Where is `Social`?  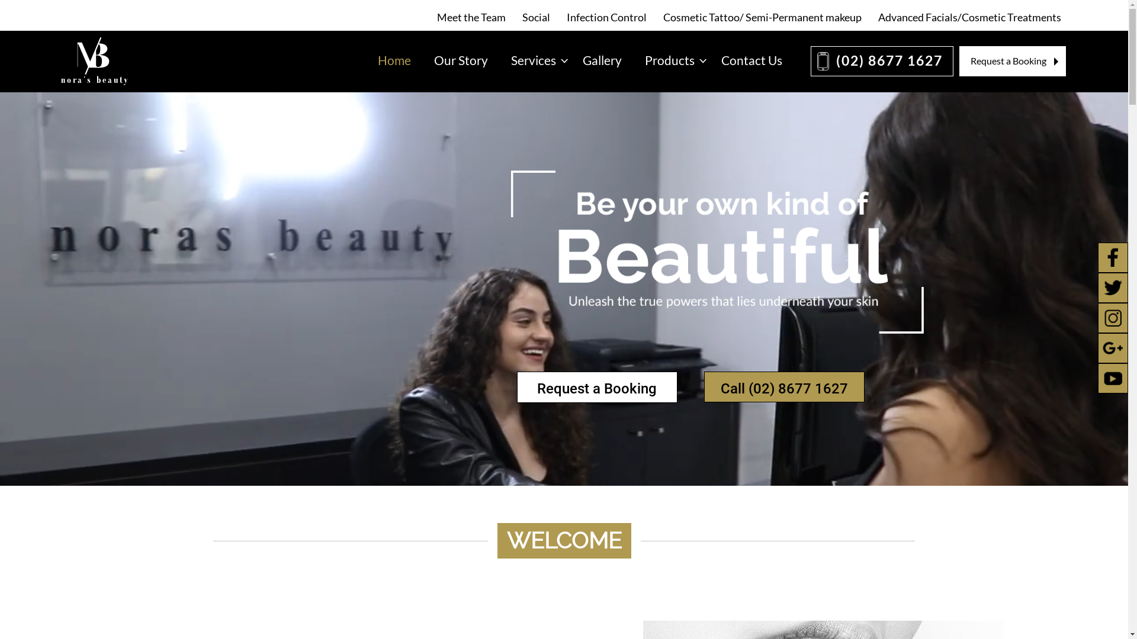 Social is located at coordinates (537, 17).